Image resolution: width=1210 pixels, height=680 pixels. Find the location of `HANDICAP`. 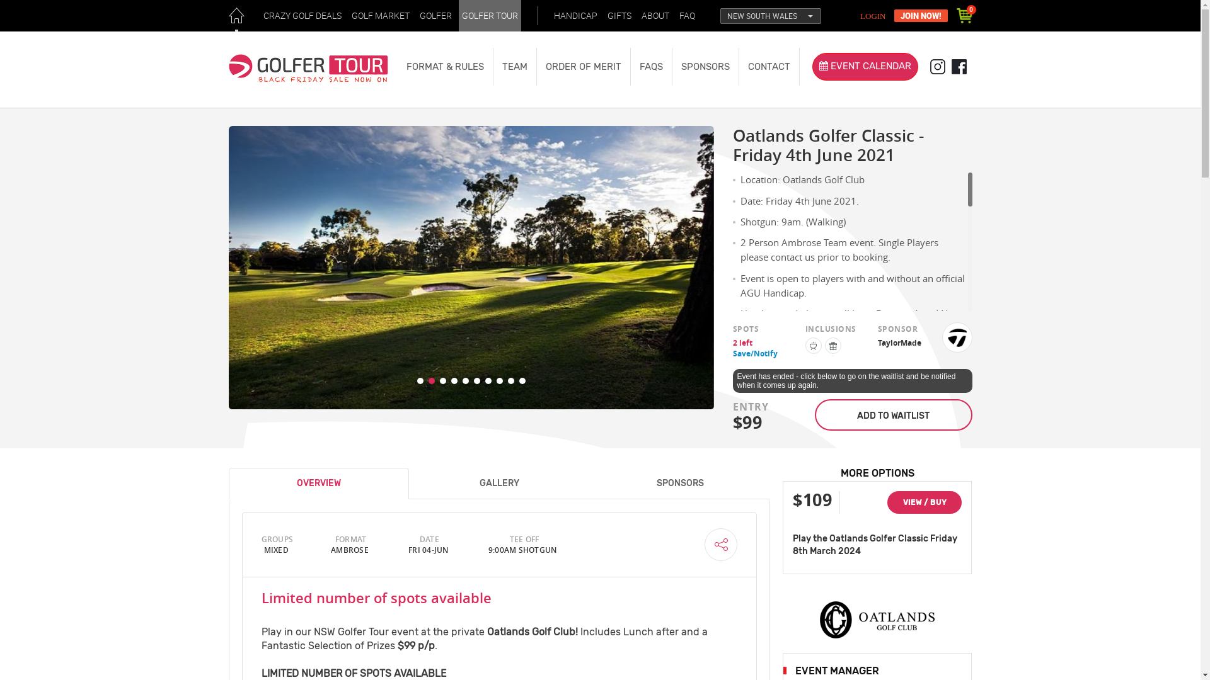

HANDICAP is located at coordinates (576, 16).